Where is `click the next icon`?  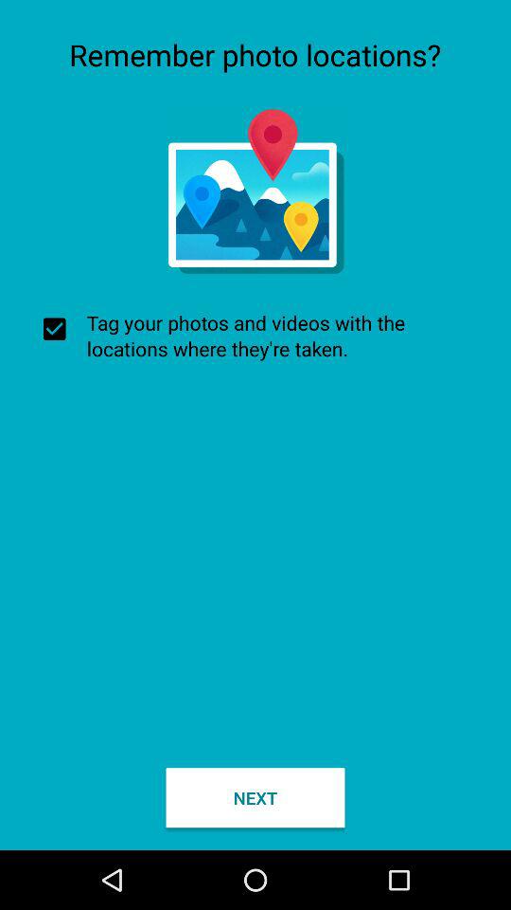 click the next icon is located at coordinates (255, 798).